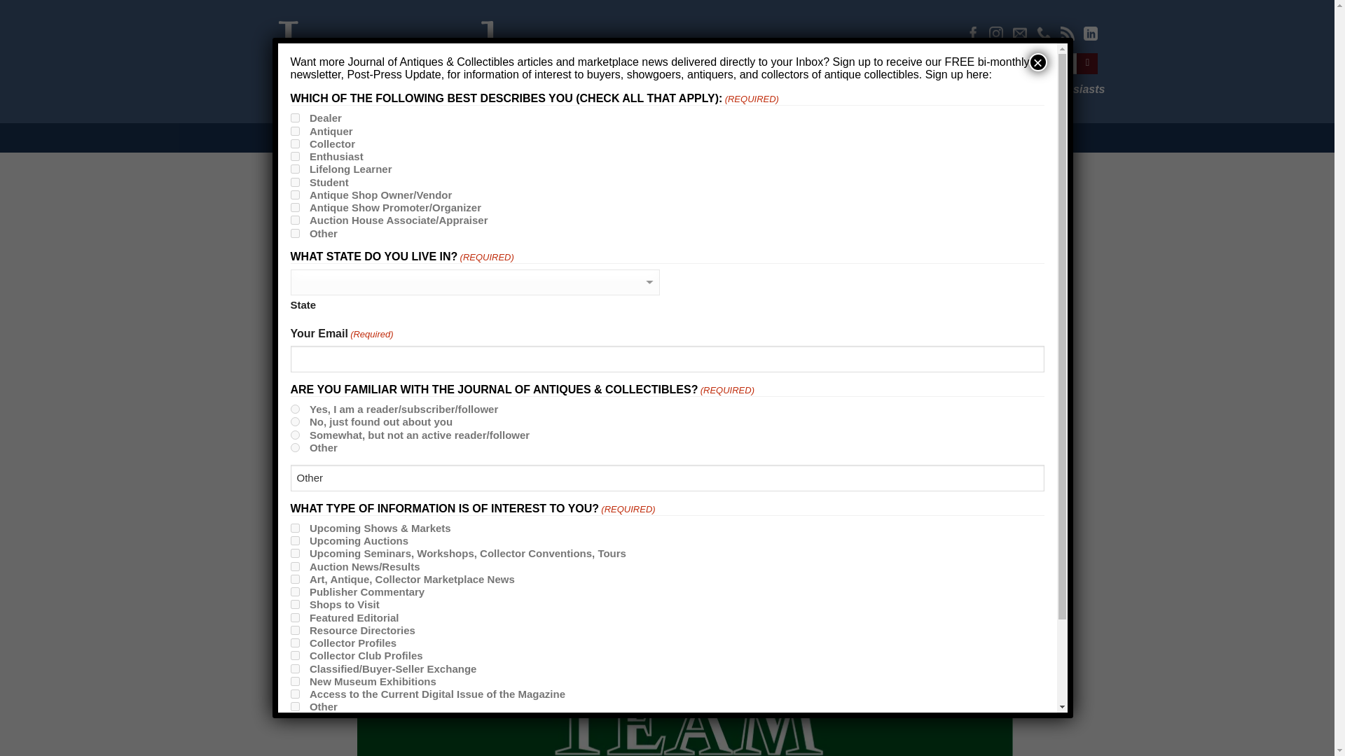 The image size is (1345, 756). I want to click on Other, so click(294, 234).